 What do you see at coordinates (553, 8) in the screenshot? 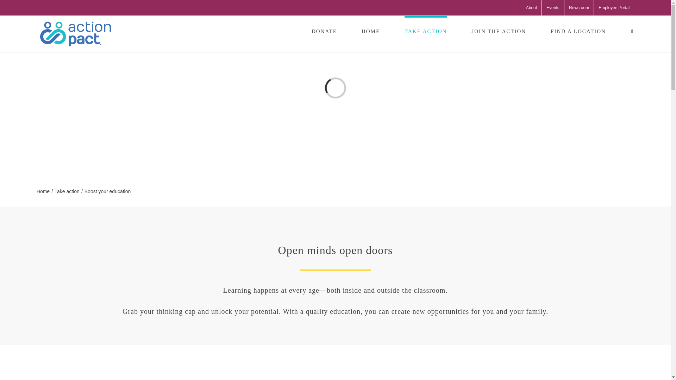
I see `Events` at bounding box center [553, 8].